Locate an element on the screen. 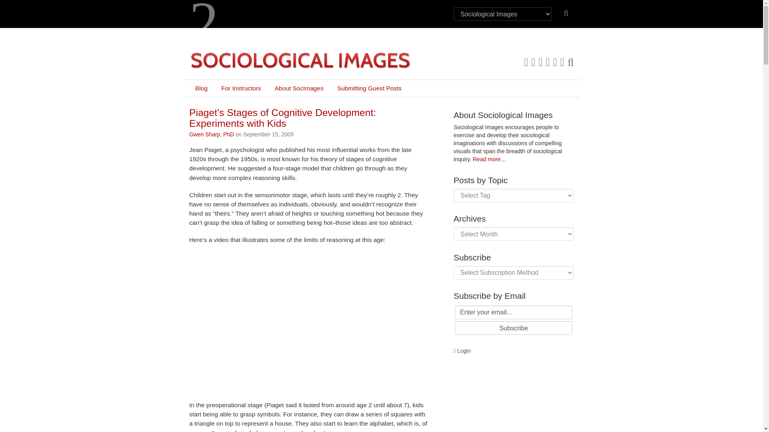  Blog is located at coordinates (201, 88).